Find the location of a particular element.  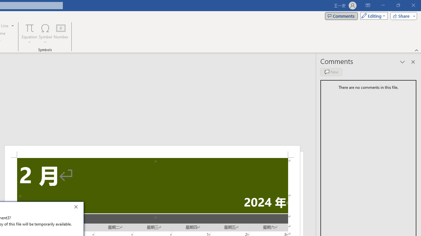

Equation is located at coordinates (30, 28).